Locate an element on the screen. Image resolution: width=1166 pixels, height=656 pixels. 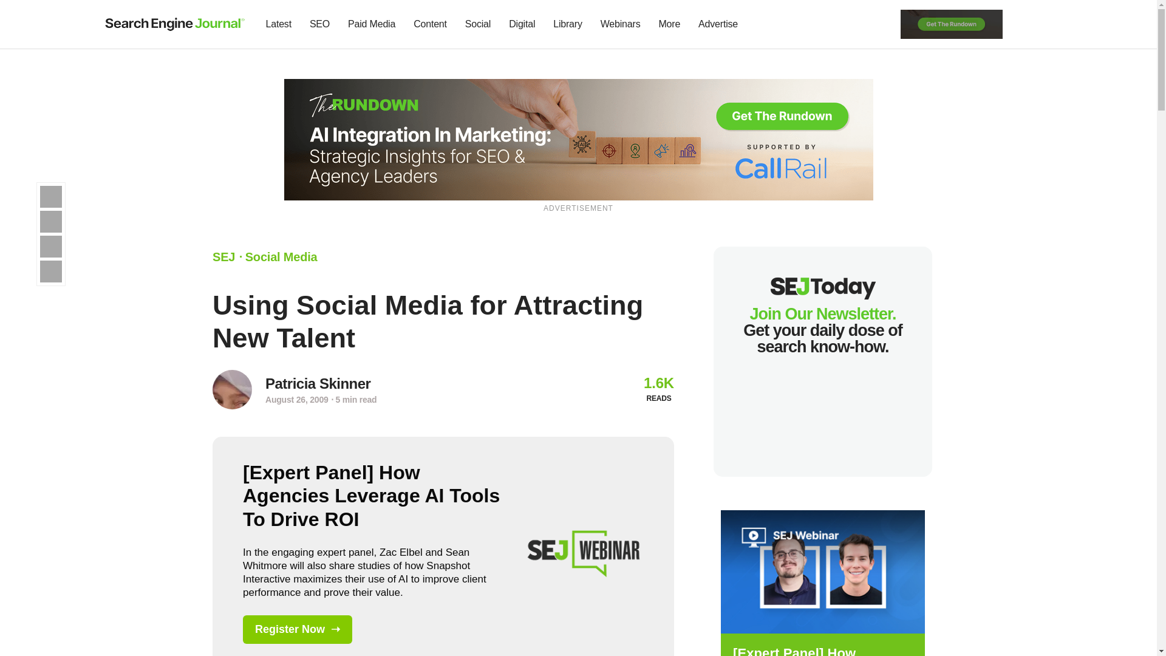
Go to Author Page is located at coordinates (318, 383).